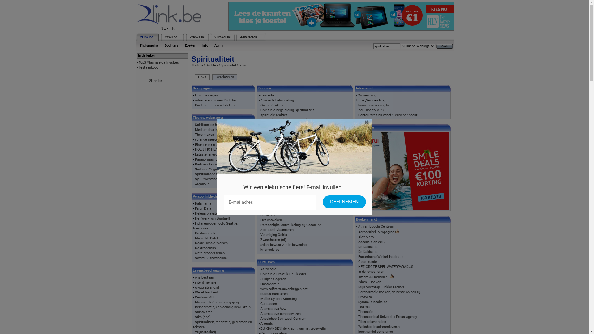 Image resolution: width=594 pixels, height=334 pixels. Describe the element at coordinates (211, 159) in the screenshot. I see `Paranormaal.uwstart` at that location.